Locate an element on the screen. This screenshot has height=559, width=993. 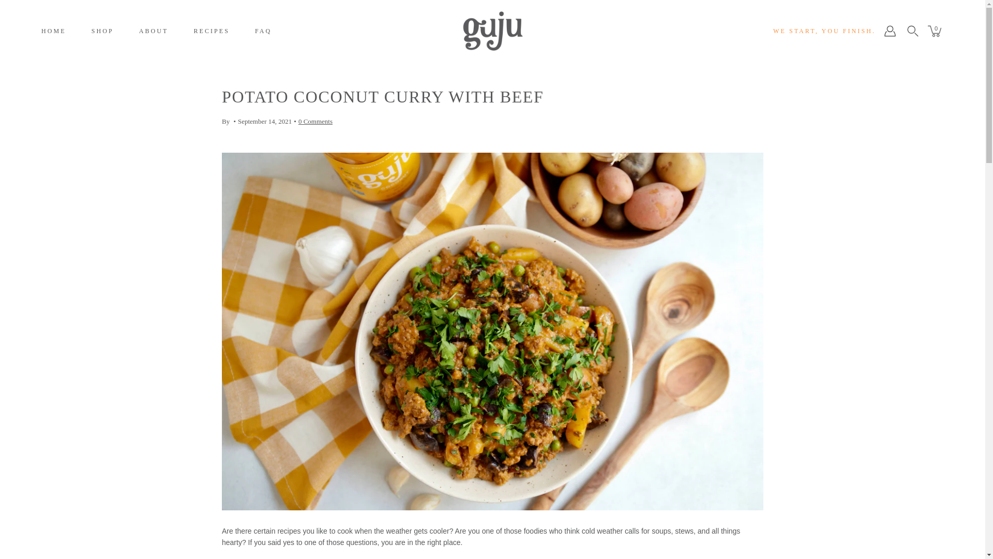
SHOP is located at coordinates (102, 31).